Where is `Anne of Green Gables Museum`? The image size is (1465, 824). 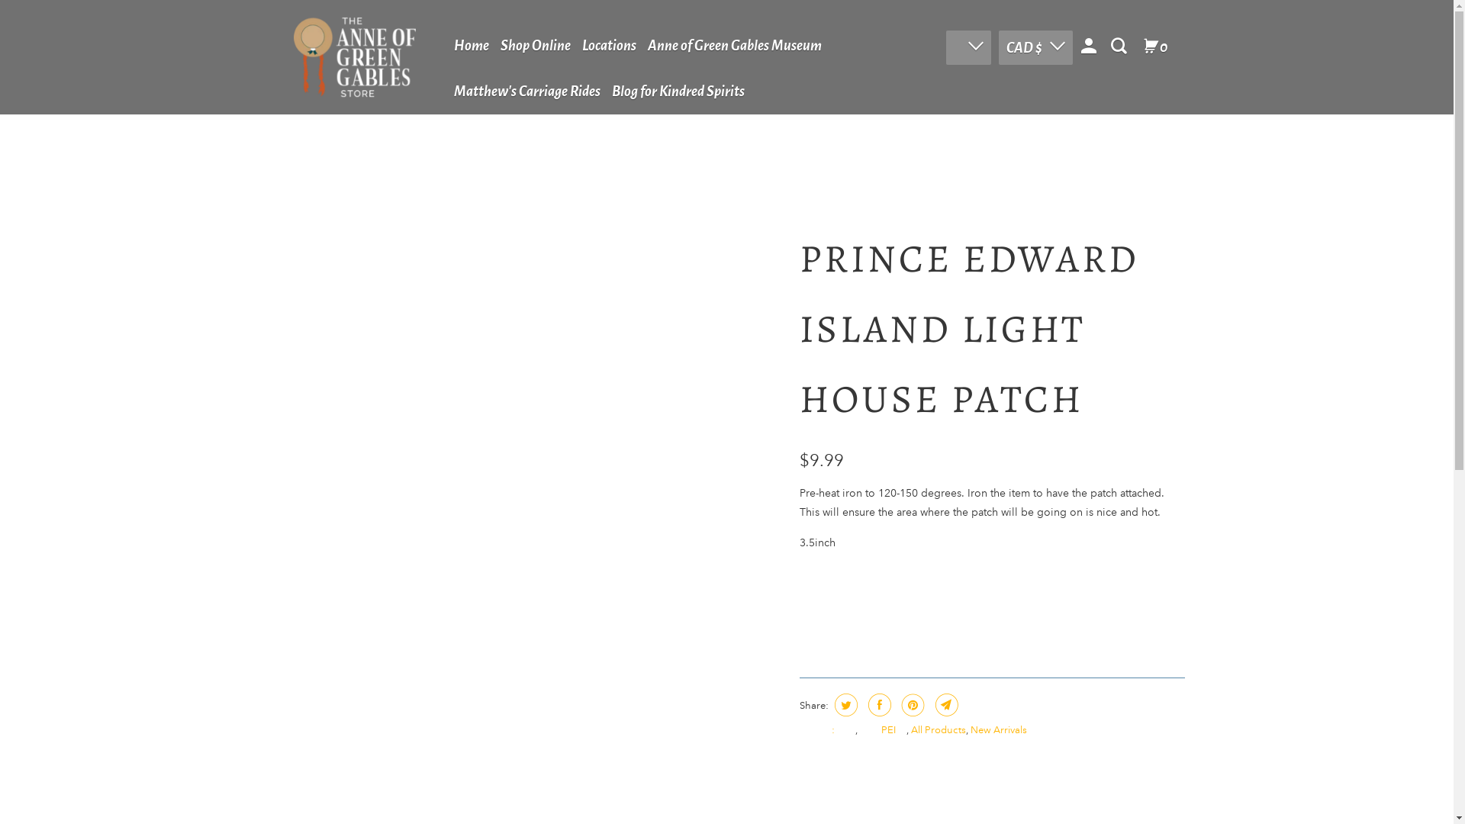
Anne of Green Gables Museum is located at coordinates (734, 46).